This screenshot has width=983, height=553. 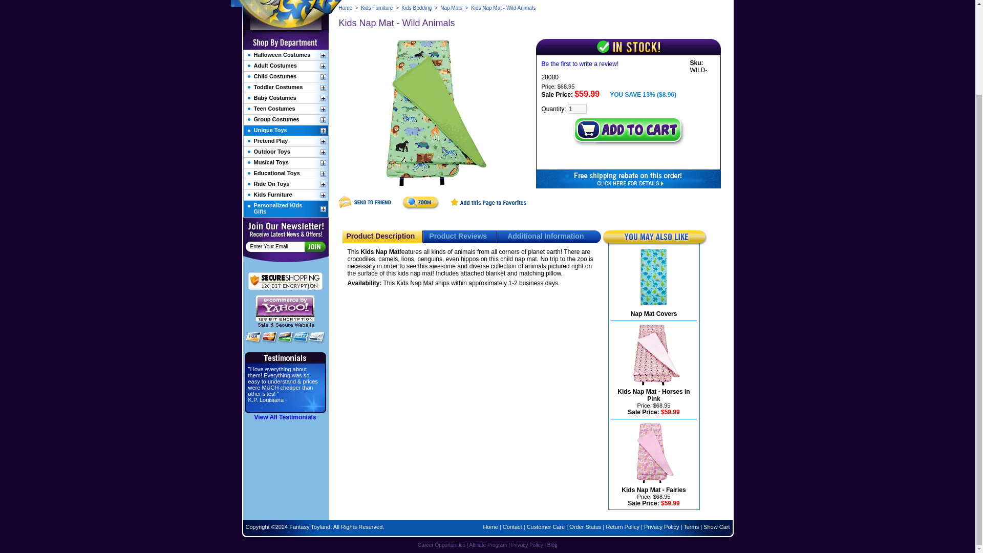 What do you see at coordinates (416, 7) in the screenshot?
I see `Kids Bedding` at bounding box center [416, 7].